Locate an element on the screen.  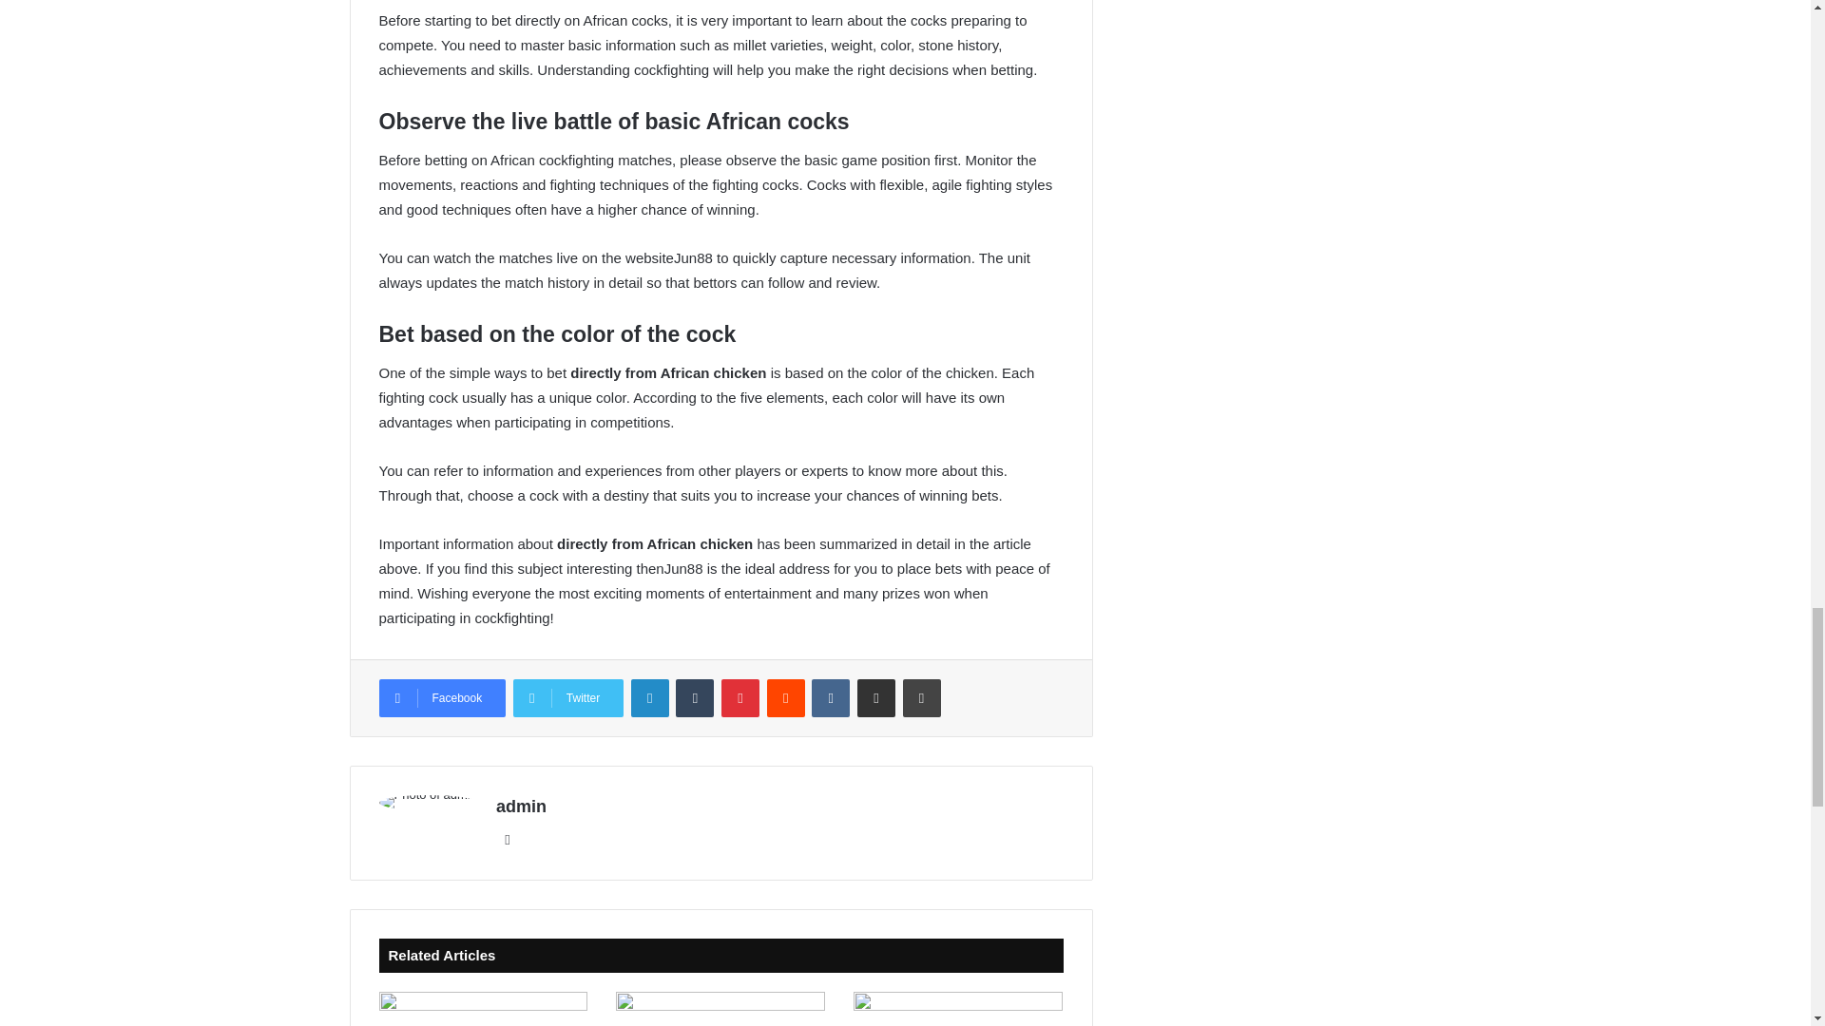
Facebook is located at coordinates (441, 697).